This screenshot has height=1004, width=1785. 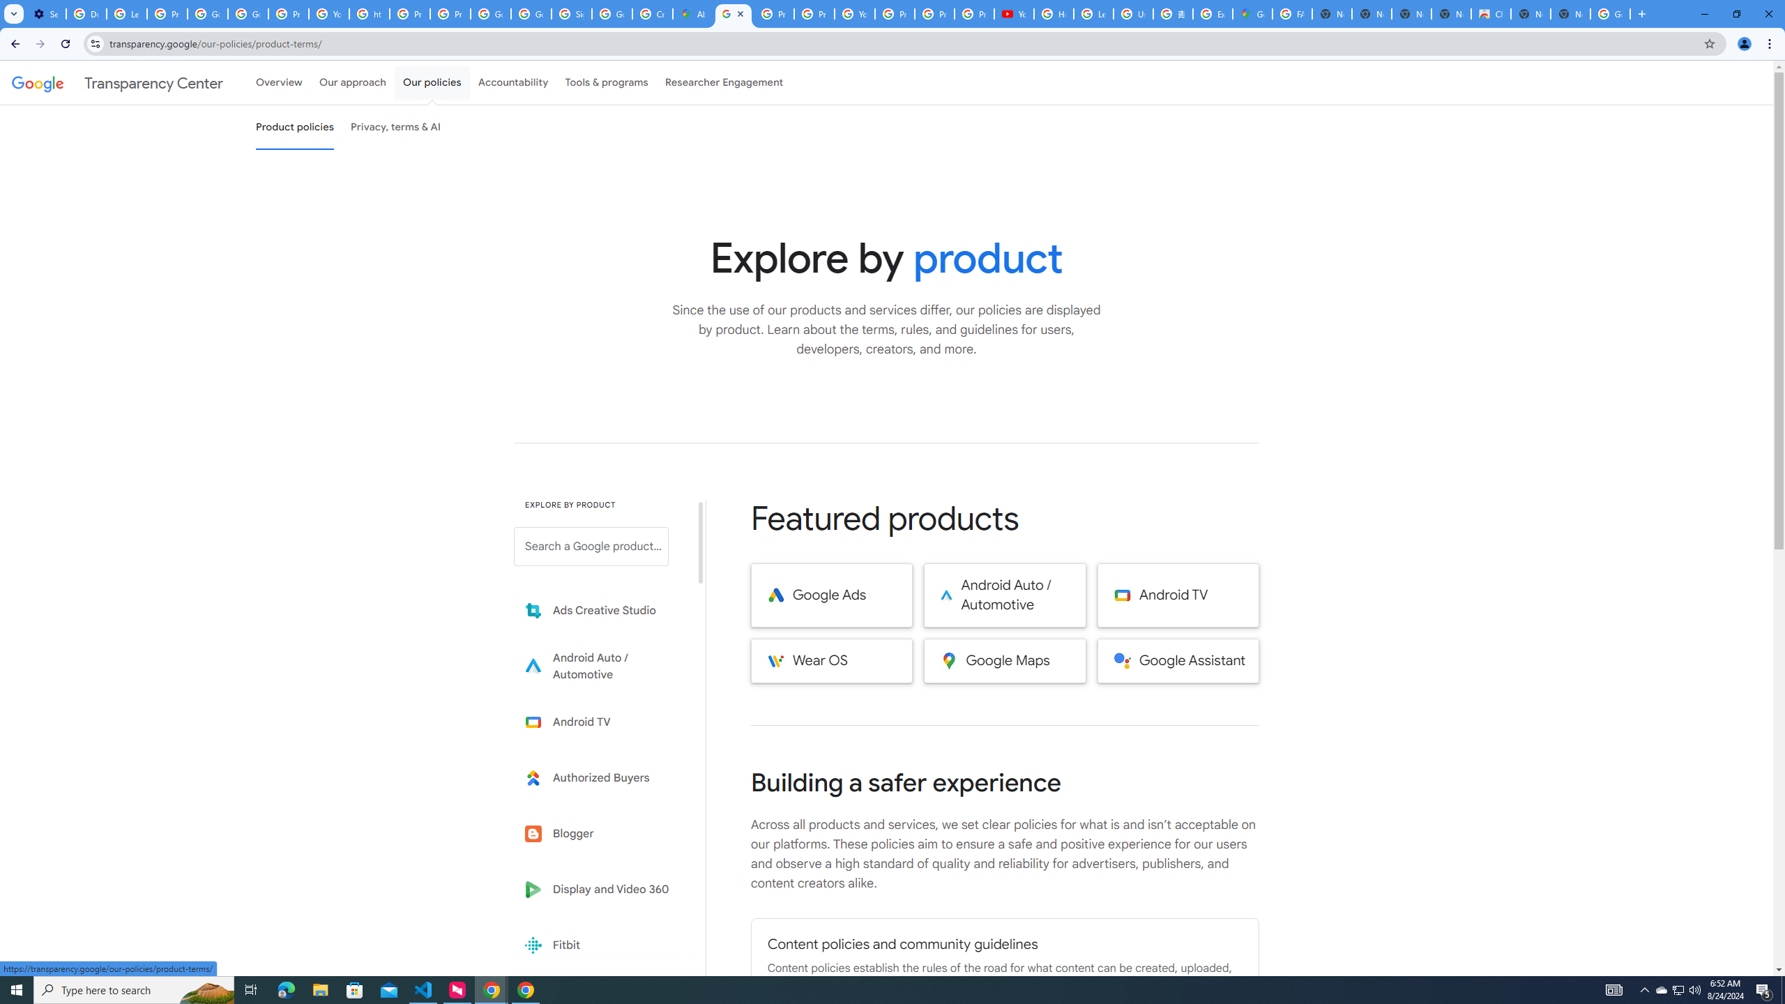 I want to click on Explore new street-level details - Google Maps Help, so click(x=1213, y=14).